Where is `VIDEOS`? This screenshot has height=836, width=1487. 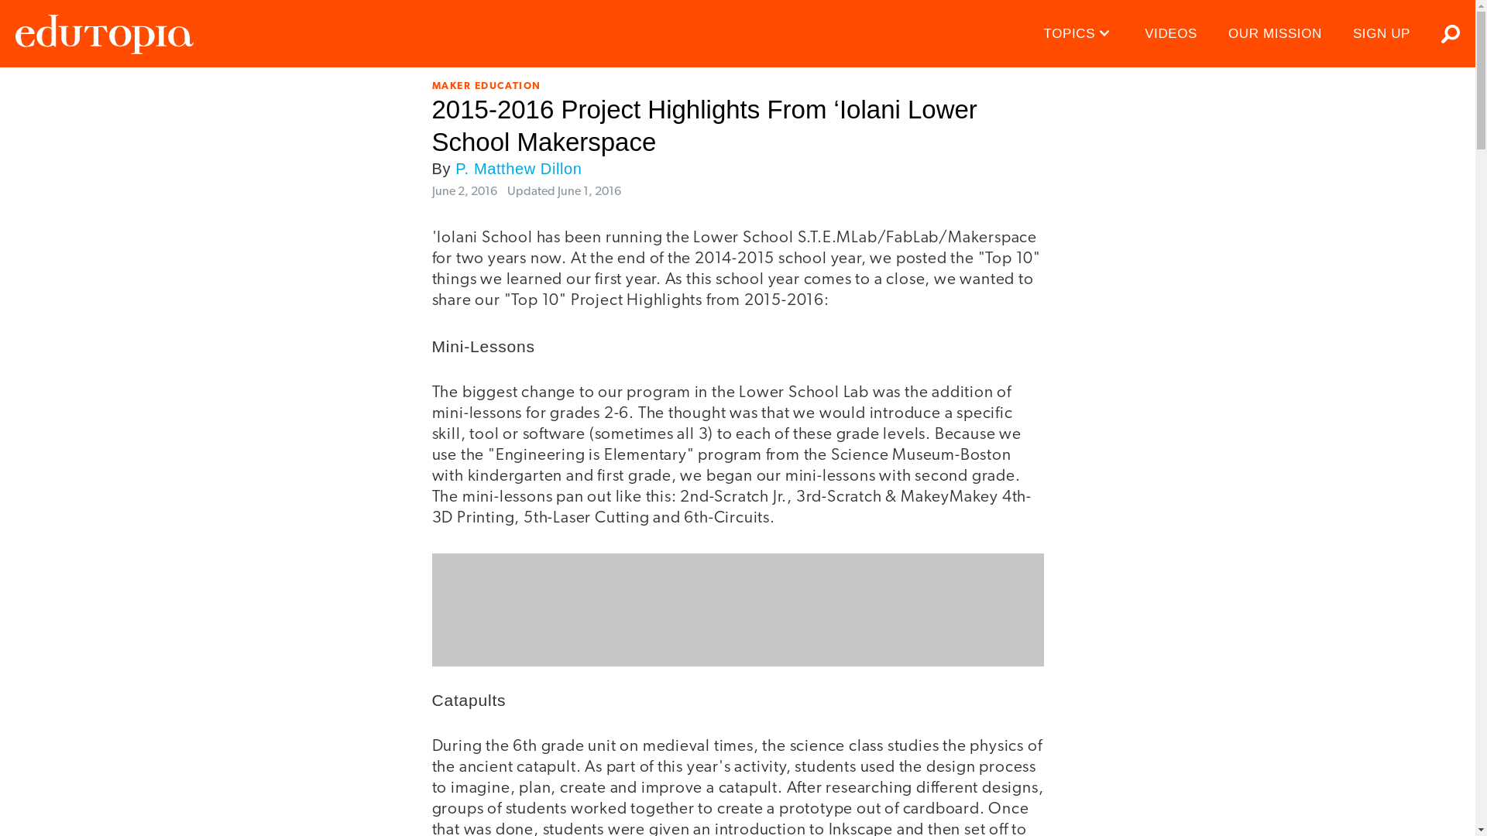 VIDEOS is located at coordinates (1171, 34).